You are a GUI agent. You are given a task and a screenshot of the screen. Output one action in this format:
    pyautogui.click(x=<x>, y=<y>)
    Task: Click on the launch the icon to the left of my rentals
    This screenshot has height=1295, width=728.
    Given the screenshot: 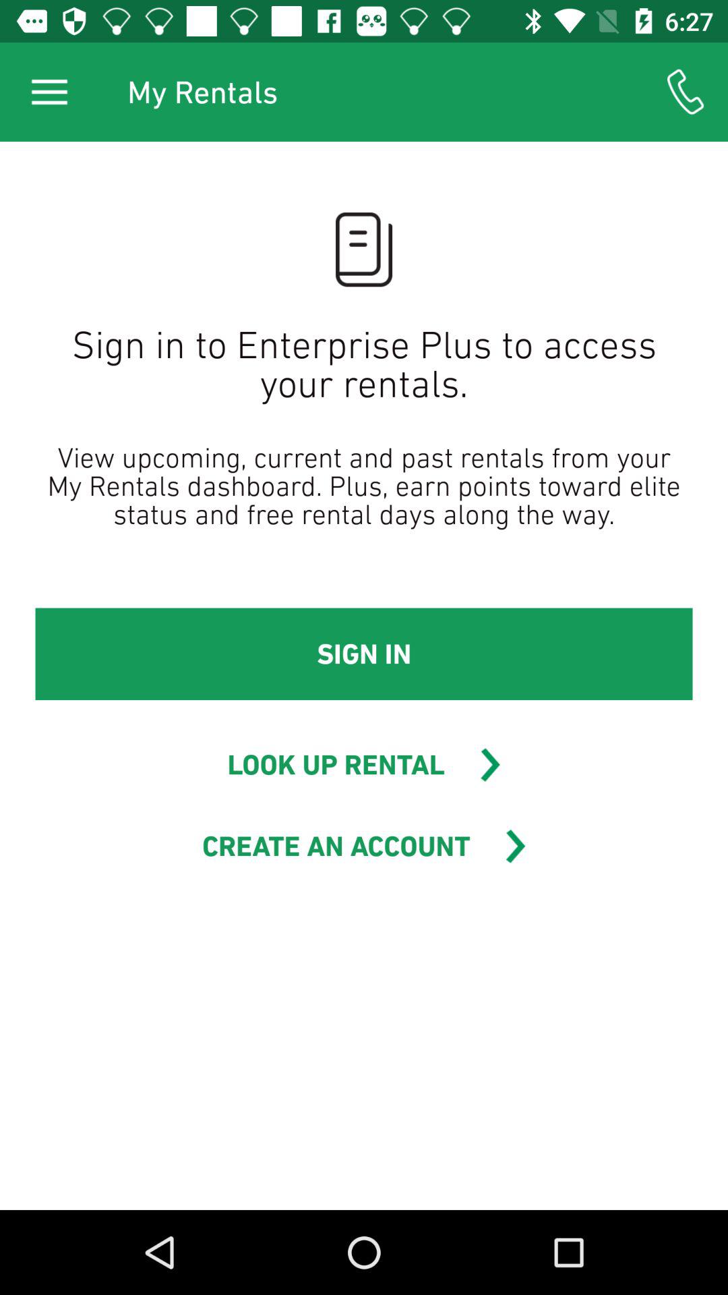 What is the action you would take?
    pyautogui.click(x=49, y=92)
    